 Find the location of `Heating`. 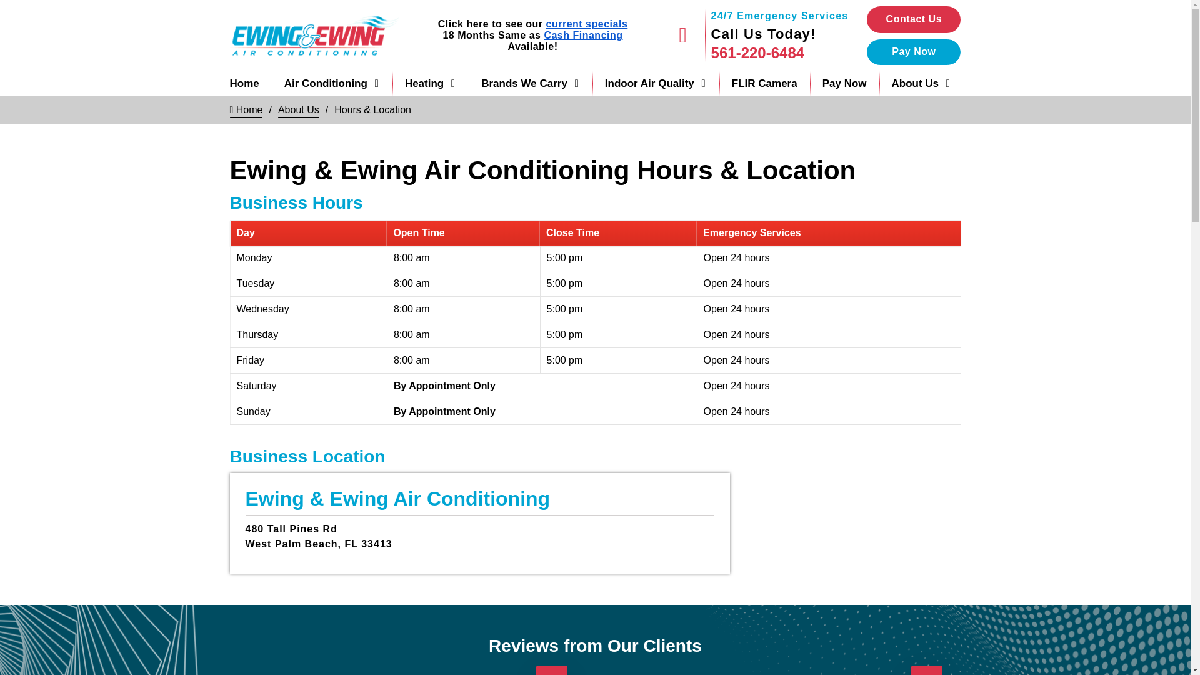

Heating is located at coordinates (430, 84).